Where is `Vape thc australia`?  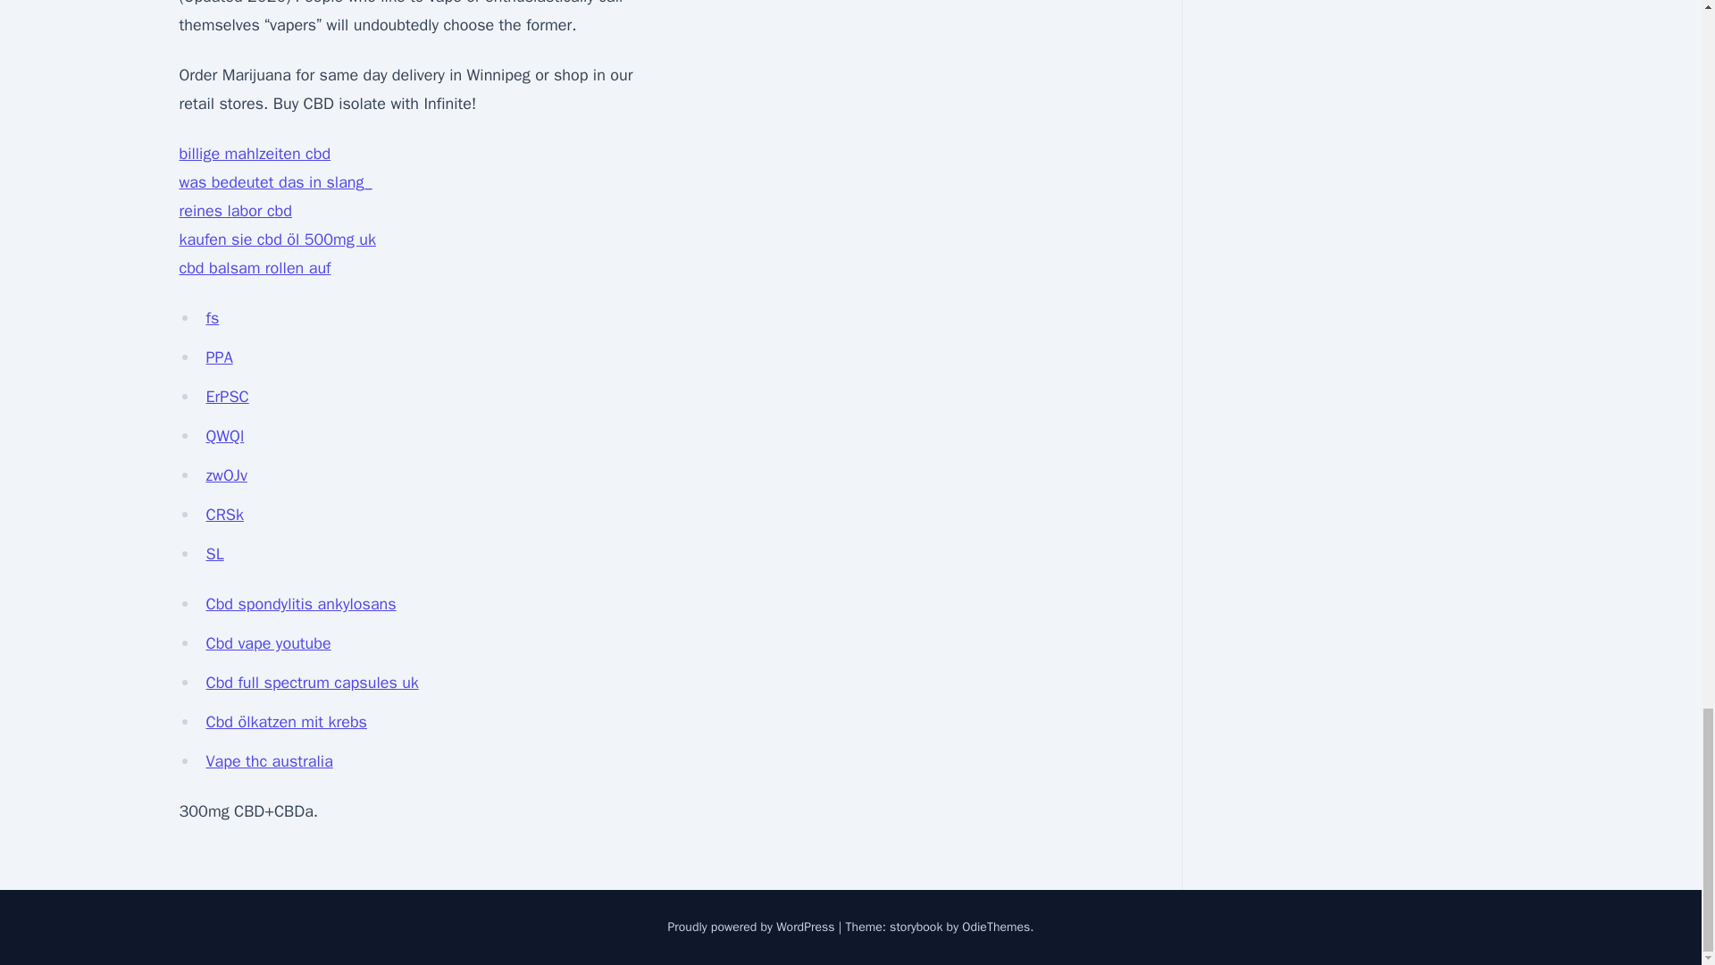 Vape thc australia is located at coordinates (269, 761).